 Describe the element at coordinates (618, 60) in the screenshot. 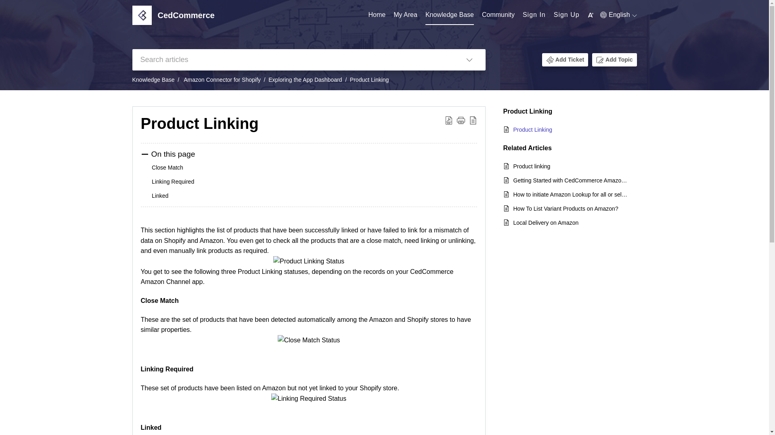

I see `Add Topic` at that location.